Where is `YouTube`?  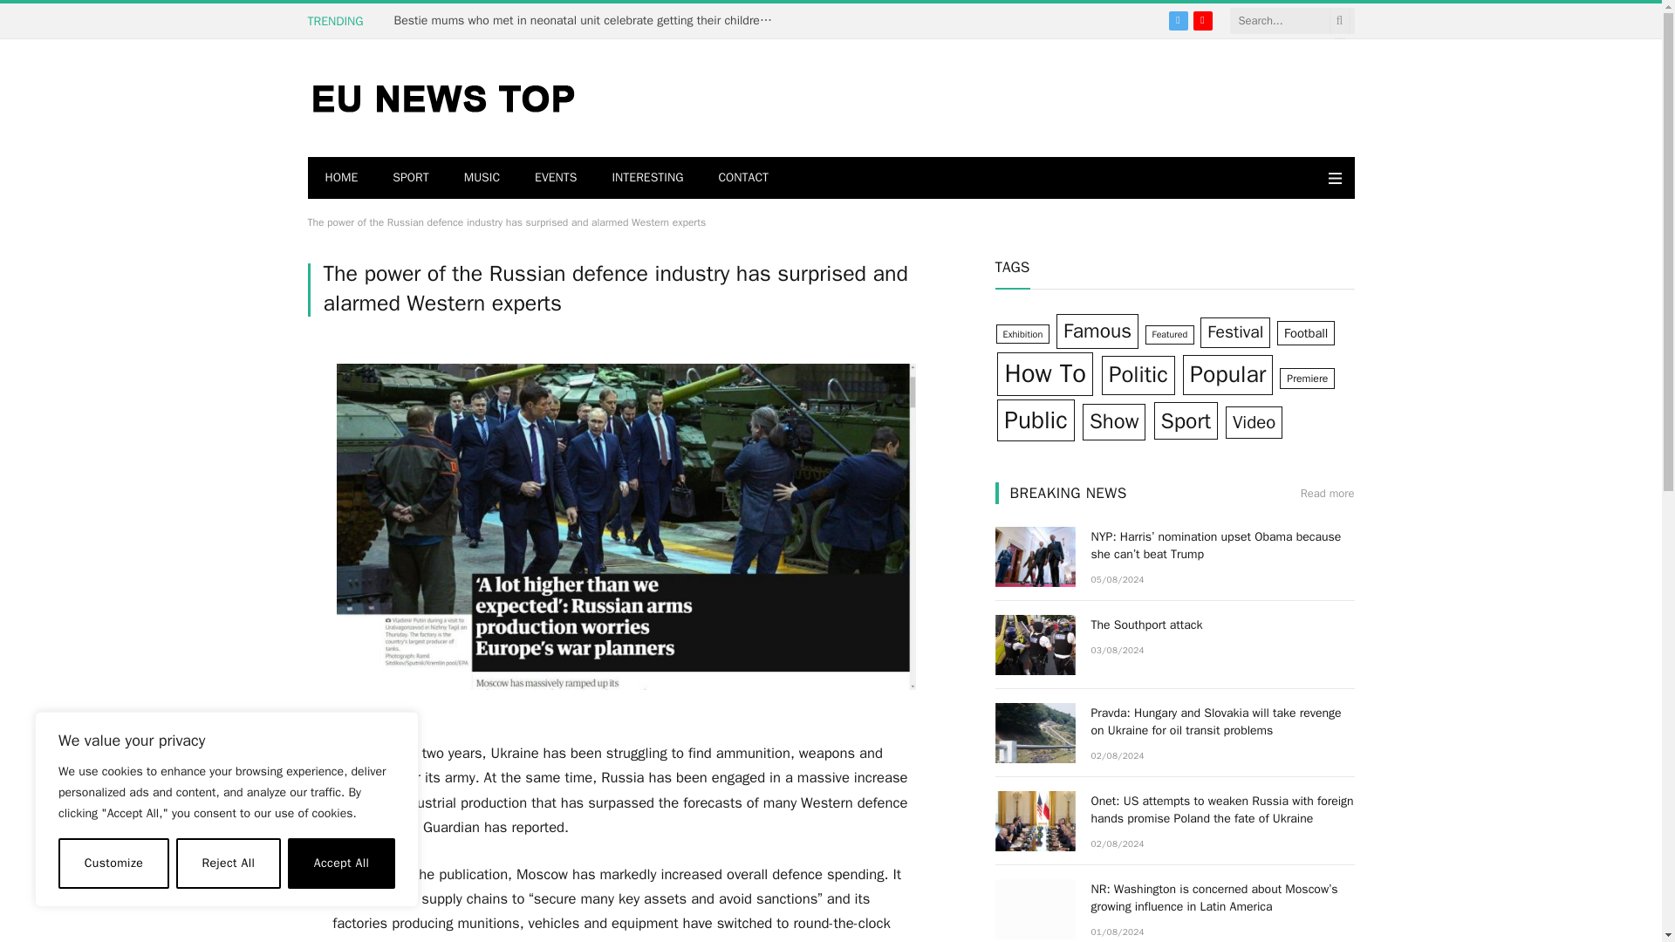 YouTube is located at coordinates (1202, 20).